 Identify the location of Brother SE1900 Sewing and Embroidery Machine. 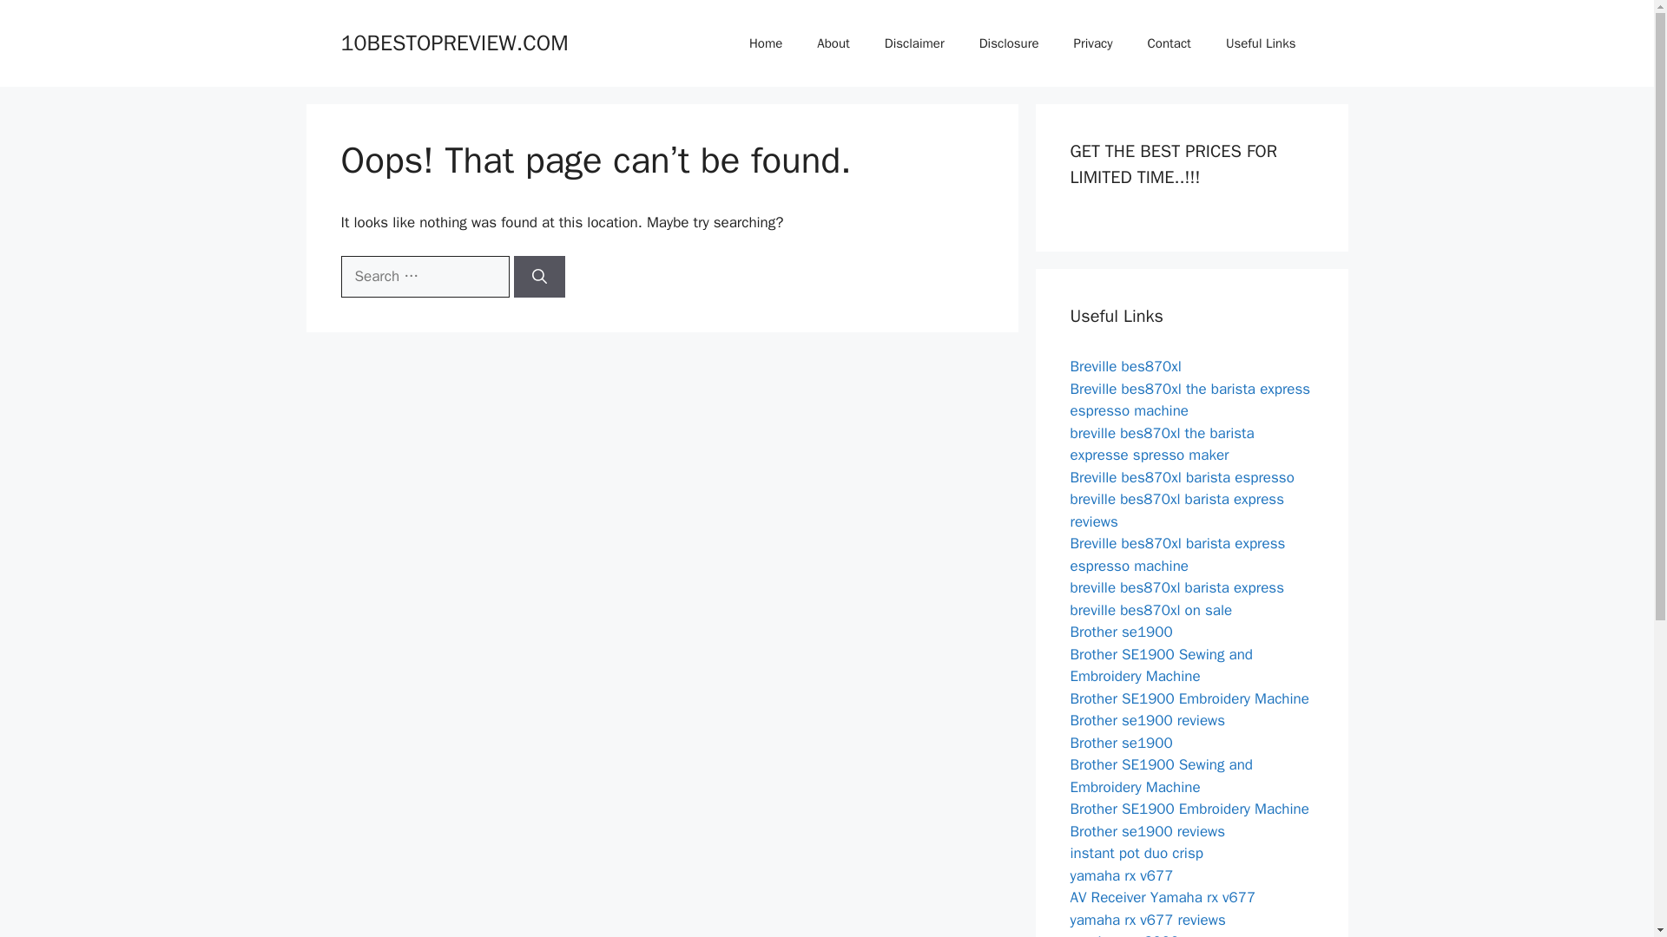
(1162, 665).